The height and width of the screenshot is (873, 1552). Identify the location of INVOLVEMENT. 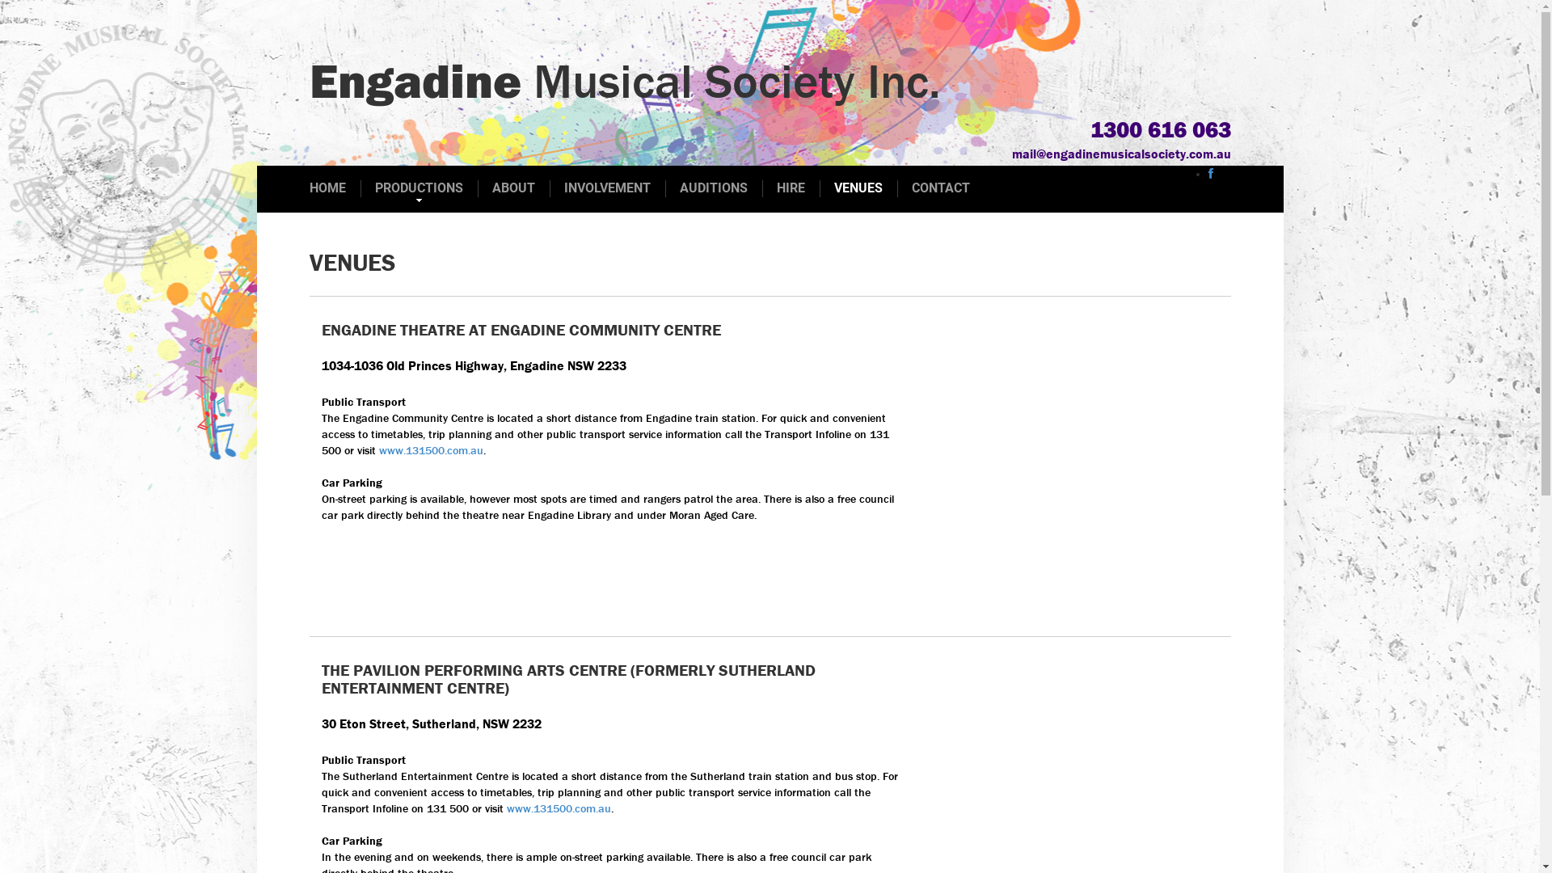
(608, 188).